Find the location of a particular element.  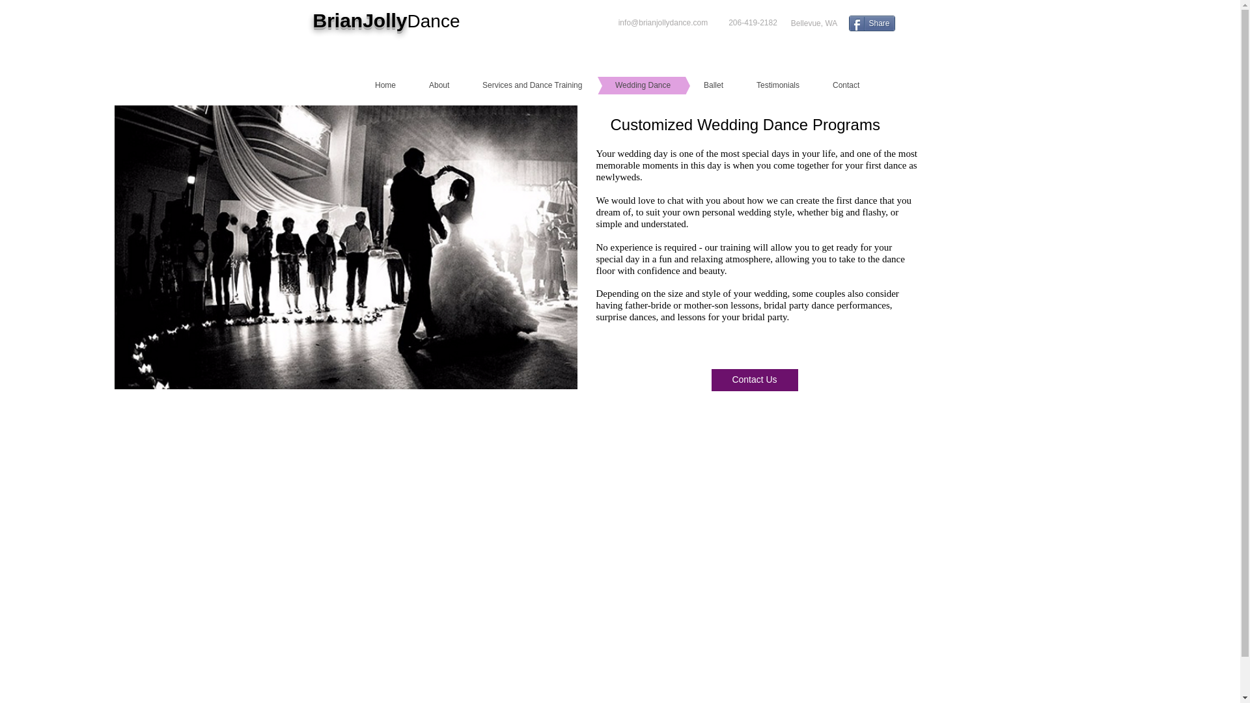

Ballet is located at coordinates (693, 85).